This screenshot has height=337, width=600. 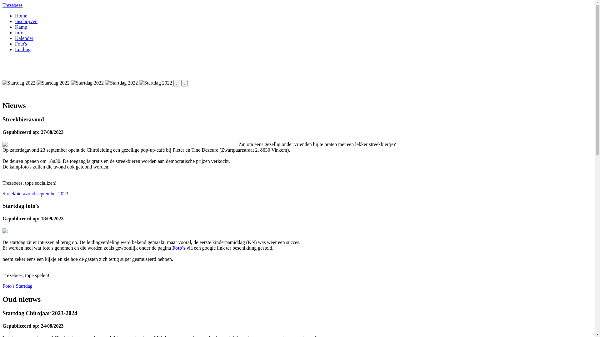 I want to click on Foto's, so click(x=21, y=44).